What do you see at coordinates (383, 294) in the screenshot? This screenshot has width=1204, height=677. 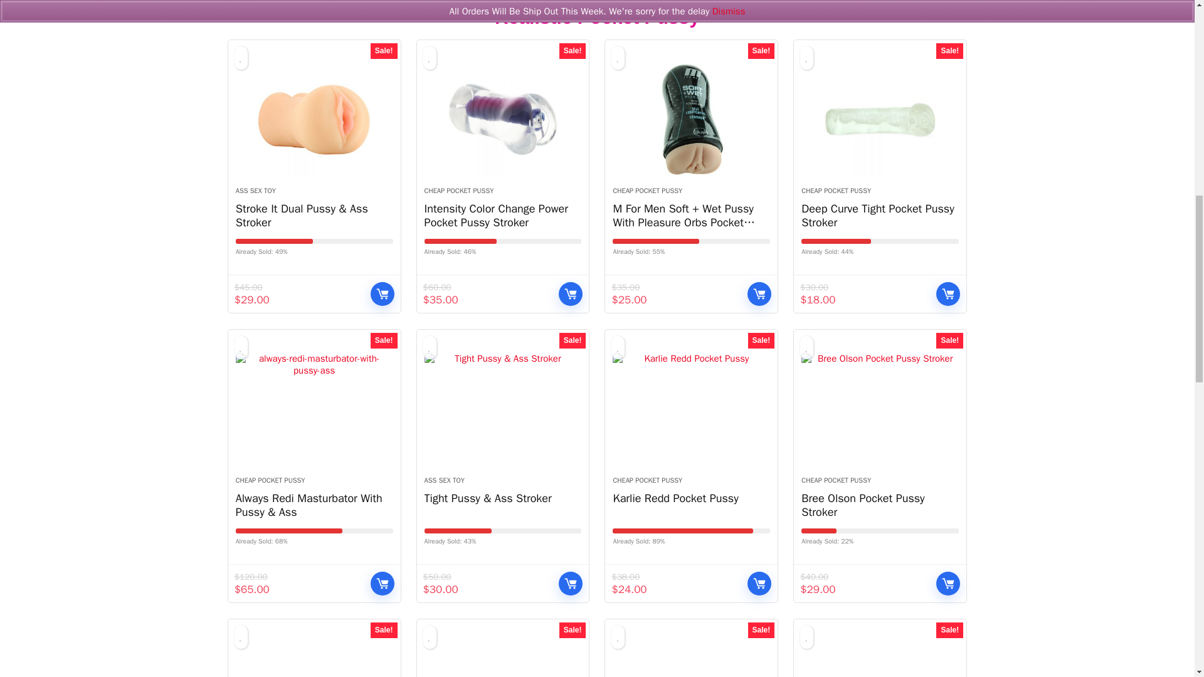 I see `SELECT OPTIONS` at bounding box center [383, 294].